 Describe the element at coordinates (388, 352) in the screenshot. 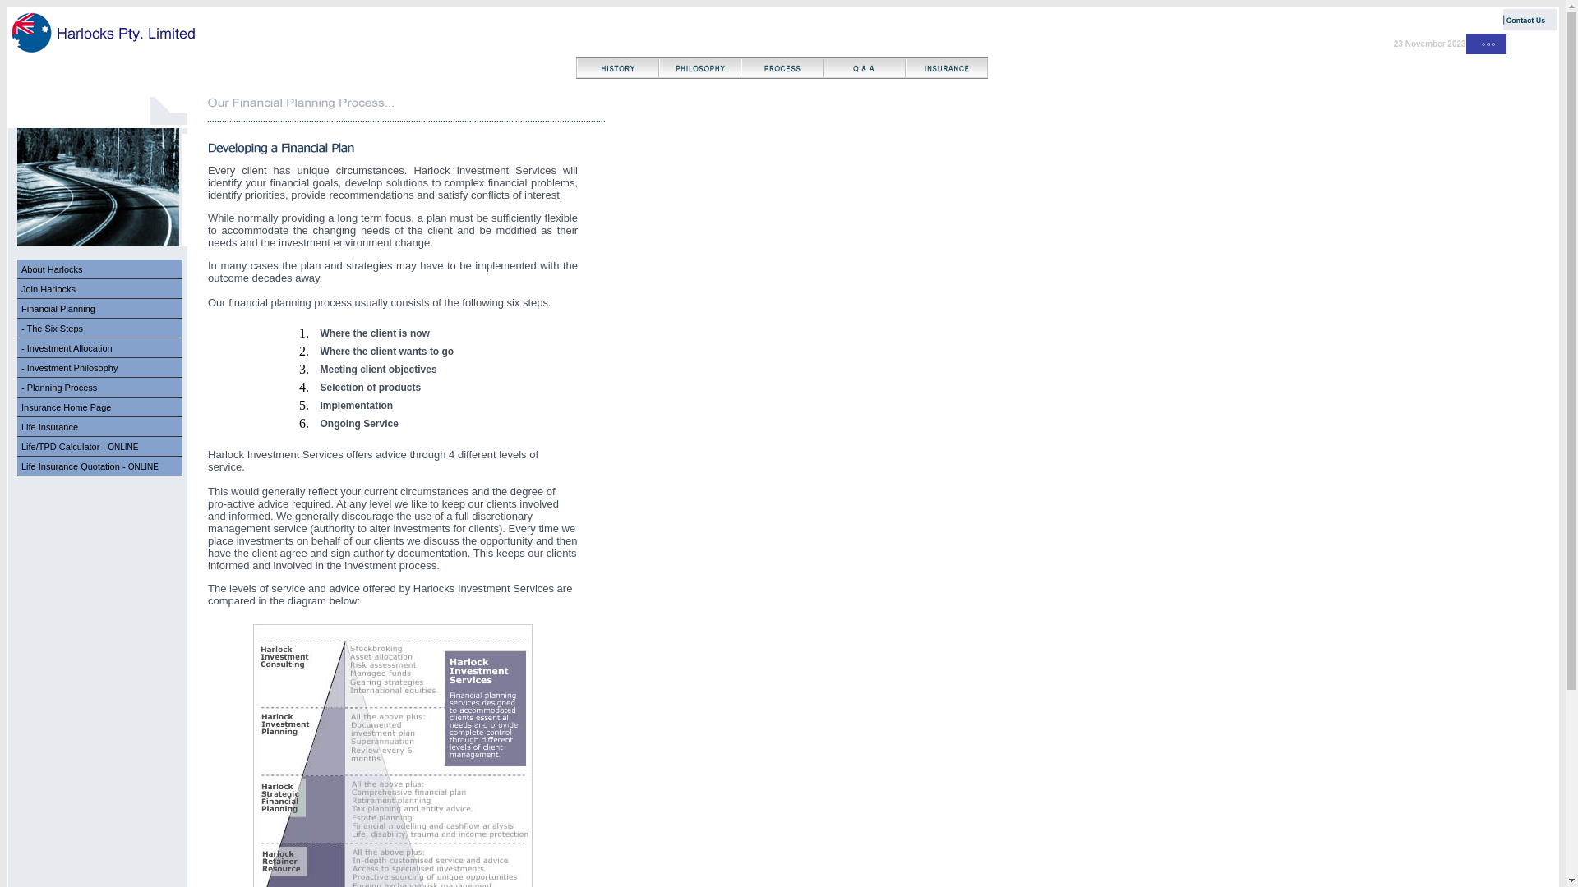

I see `Where the client wants to go` at that location.